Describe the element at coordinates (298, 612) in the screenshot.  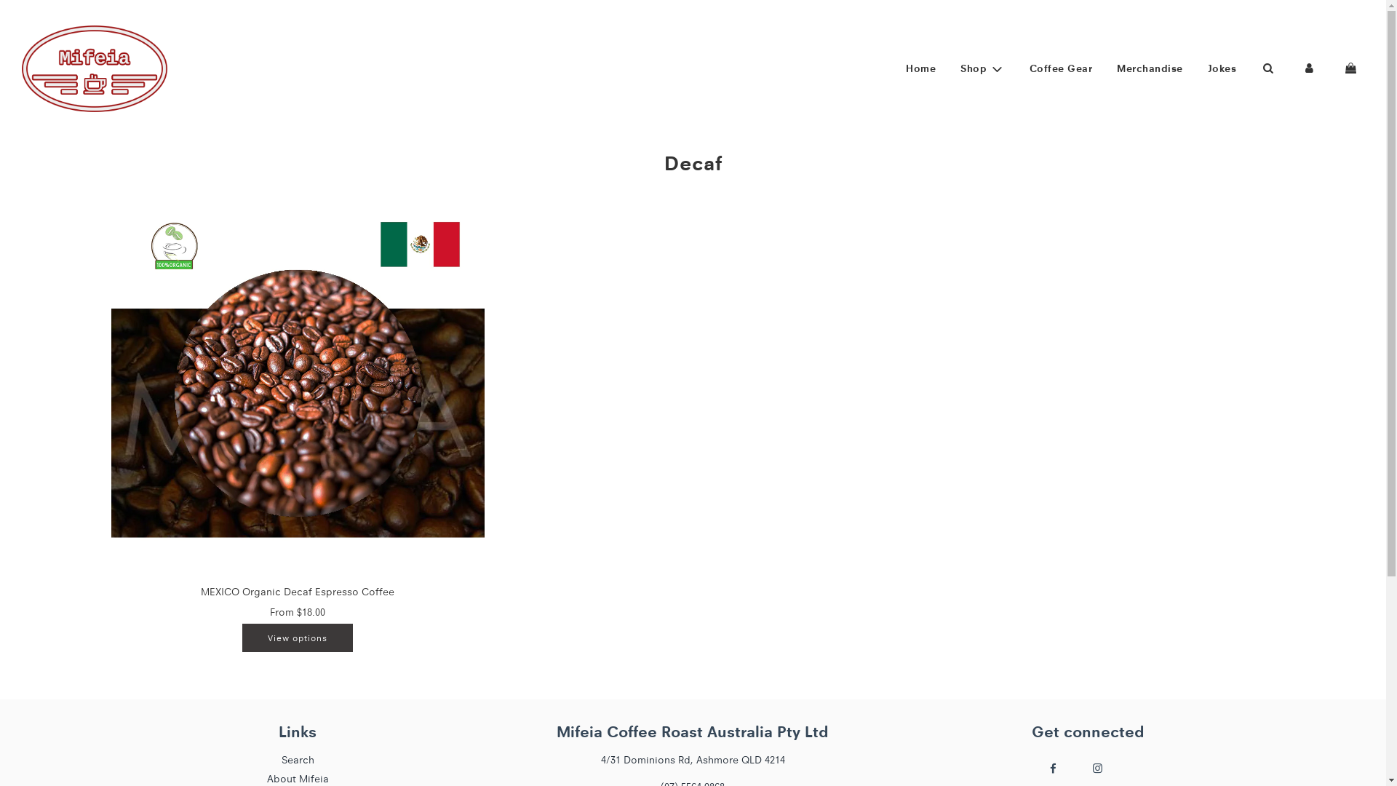
I see `From $18.00` at that location.